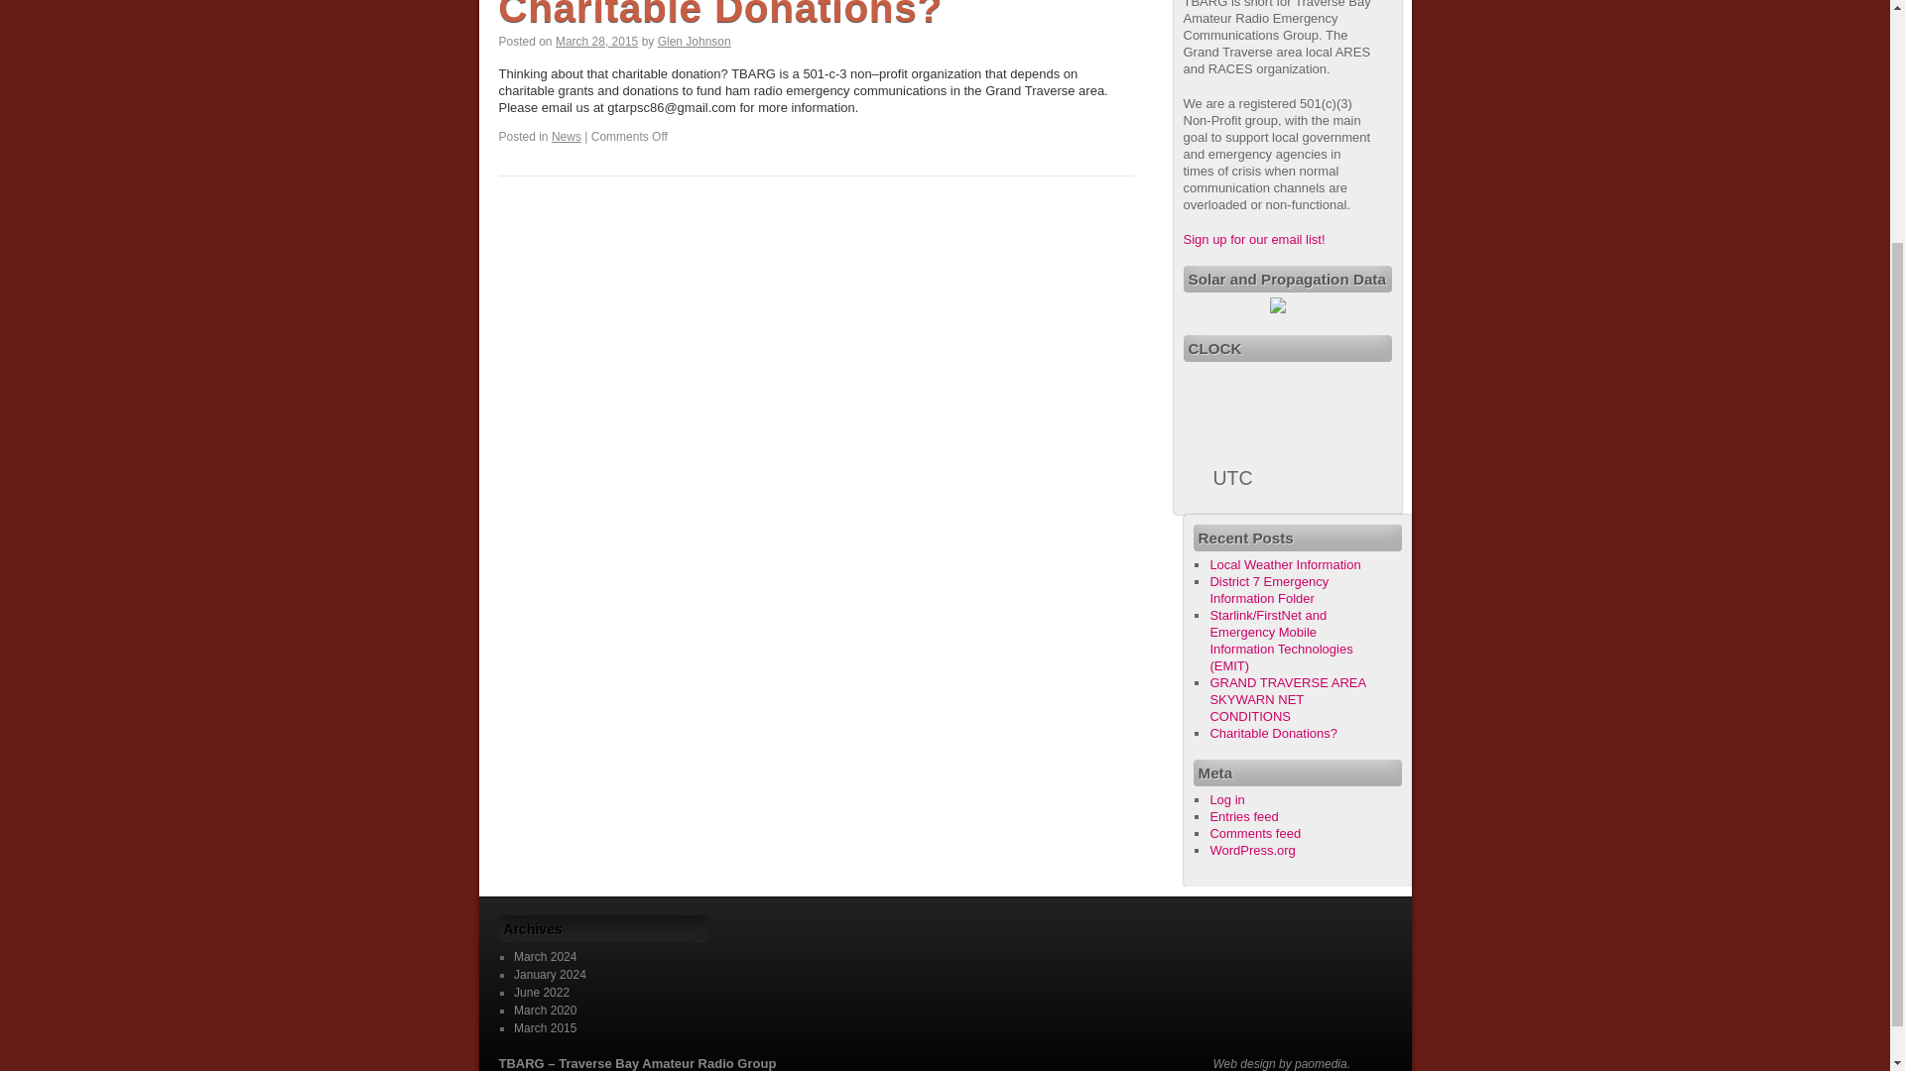 The height and width of the screenshot is (1071, 1905). Describe the element at coordinates (542, 992) in the screenshot. I see `June 2022` at that location.